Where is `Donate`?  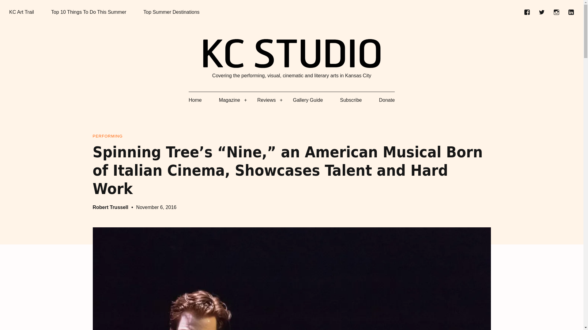
Donate is located at coordinates (386, 100).